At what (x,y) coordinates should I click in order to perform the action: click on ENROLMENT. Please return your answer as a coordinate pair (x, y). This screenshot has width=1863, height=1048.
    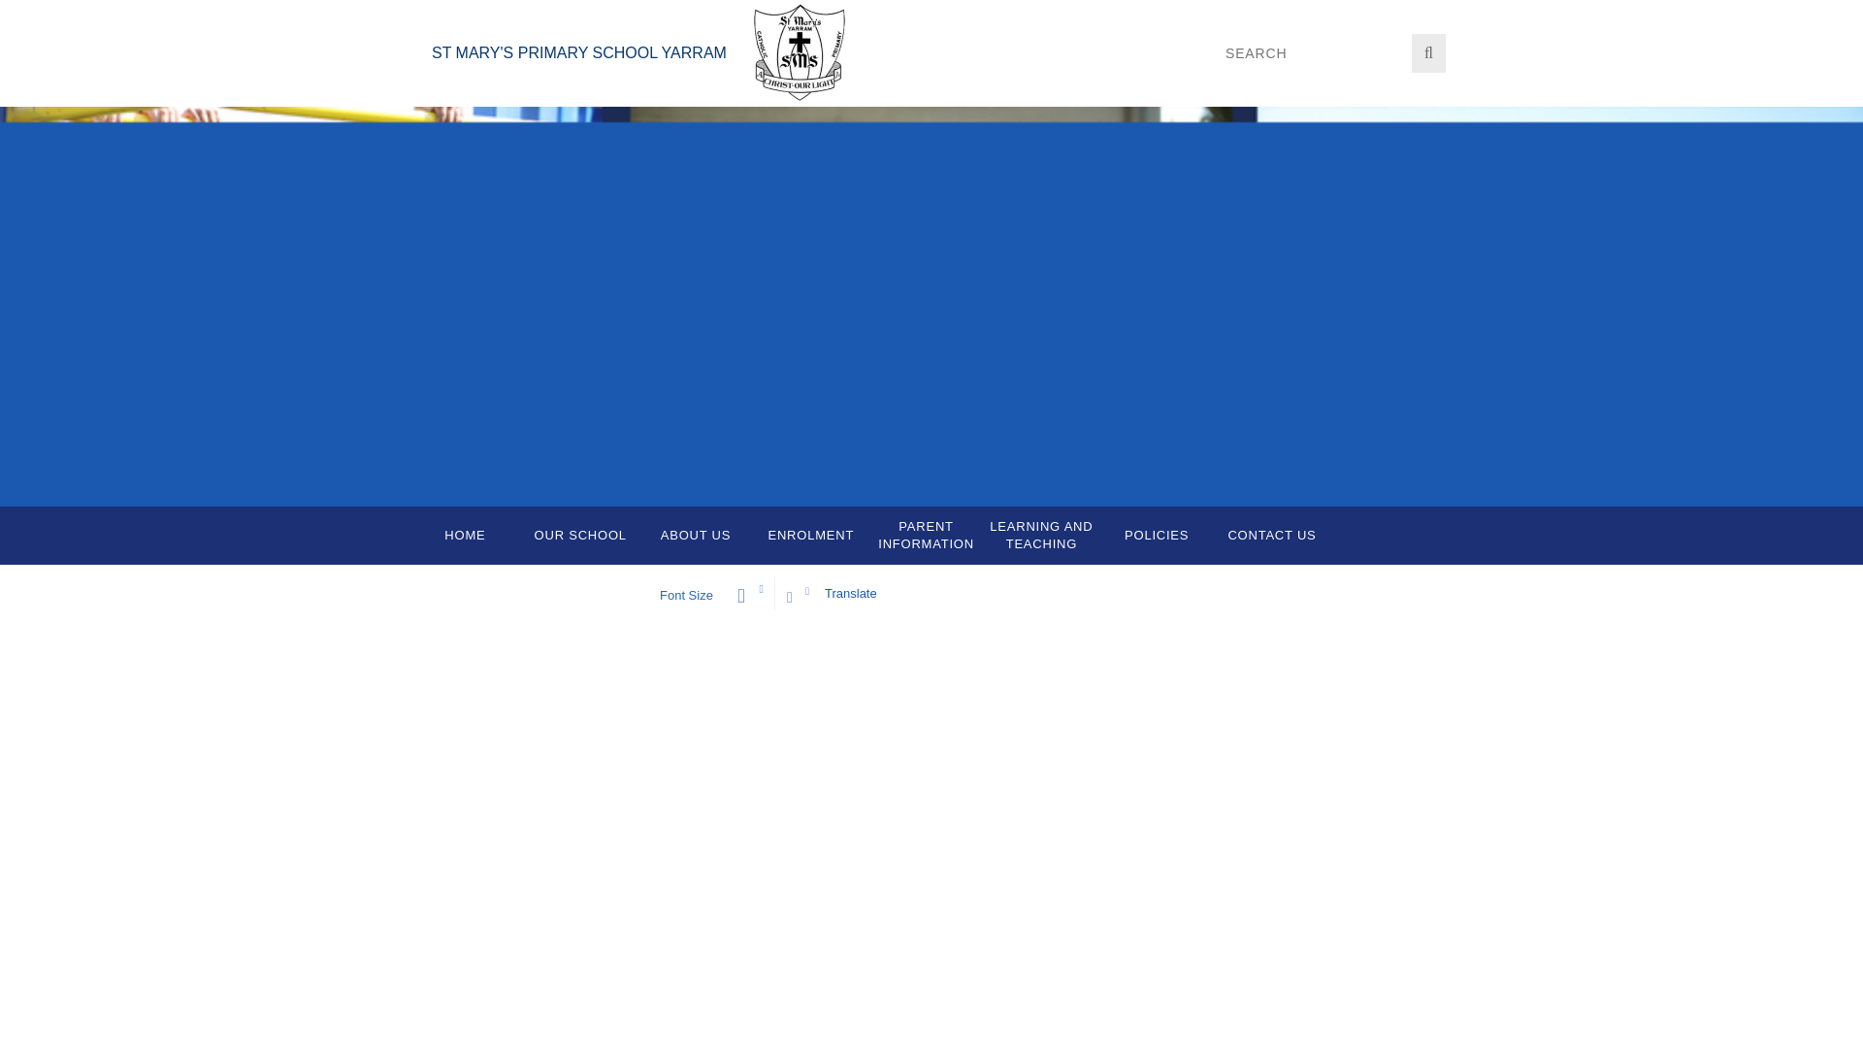
    Looking at the image, I should click on (809, 536).